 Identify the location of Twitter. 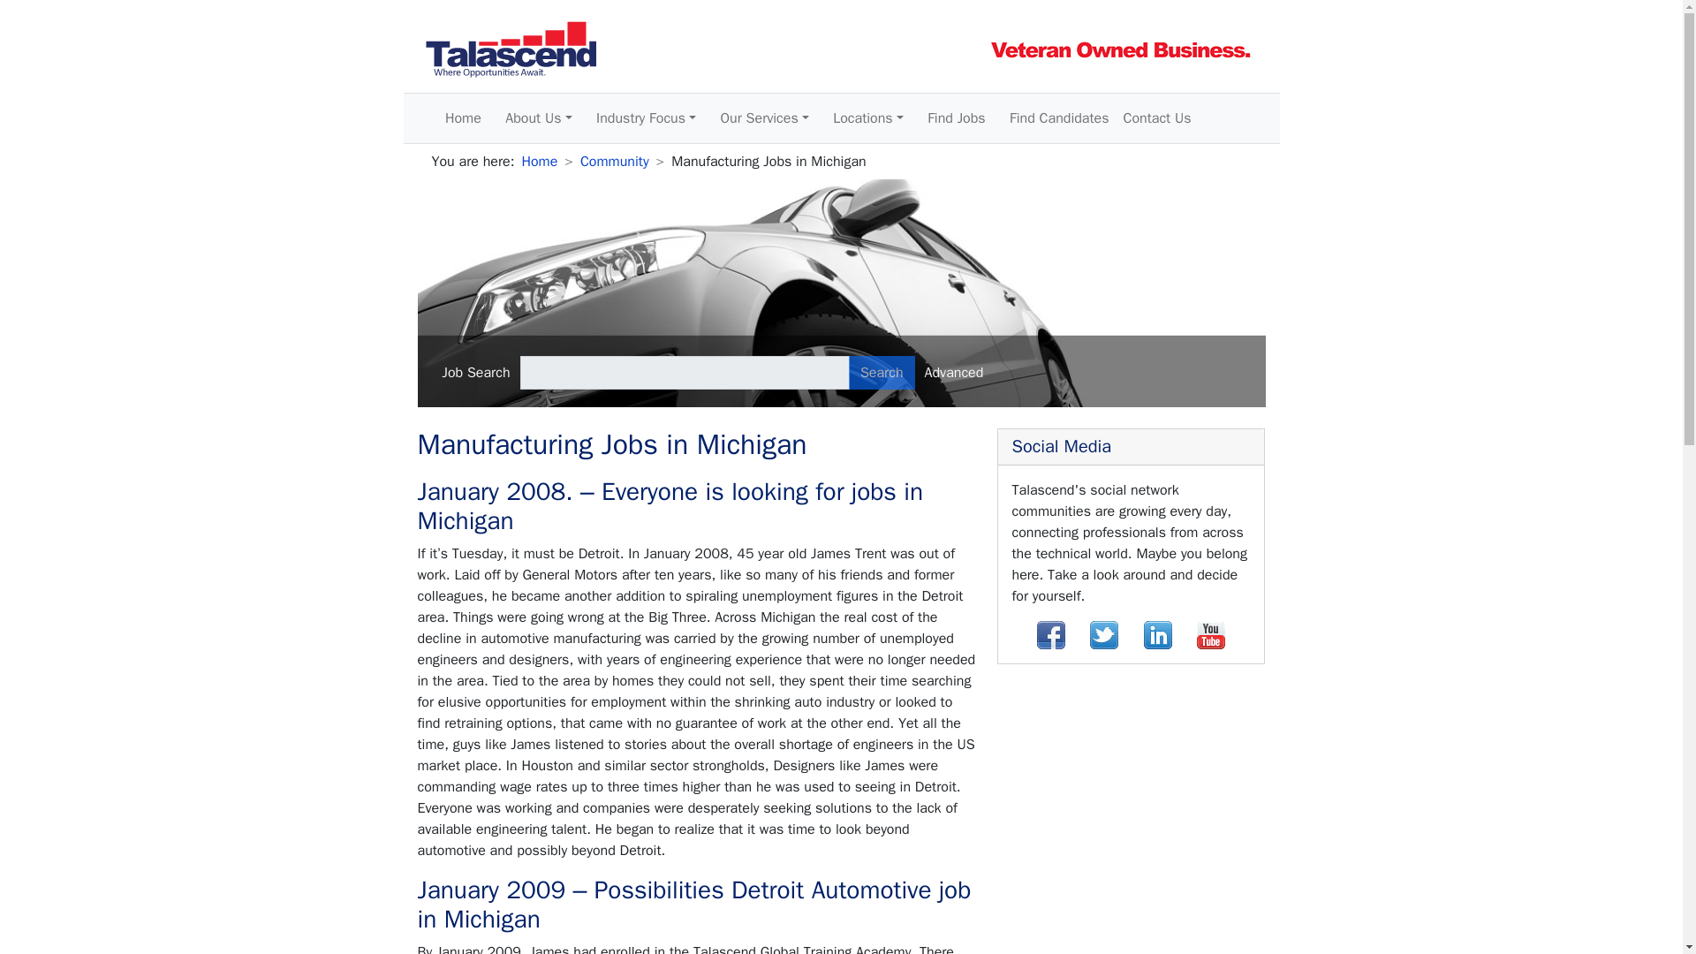
(1104, 635).